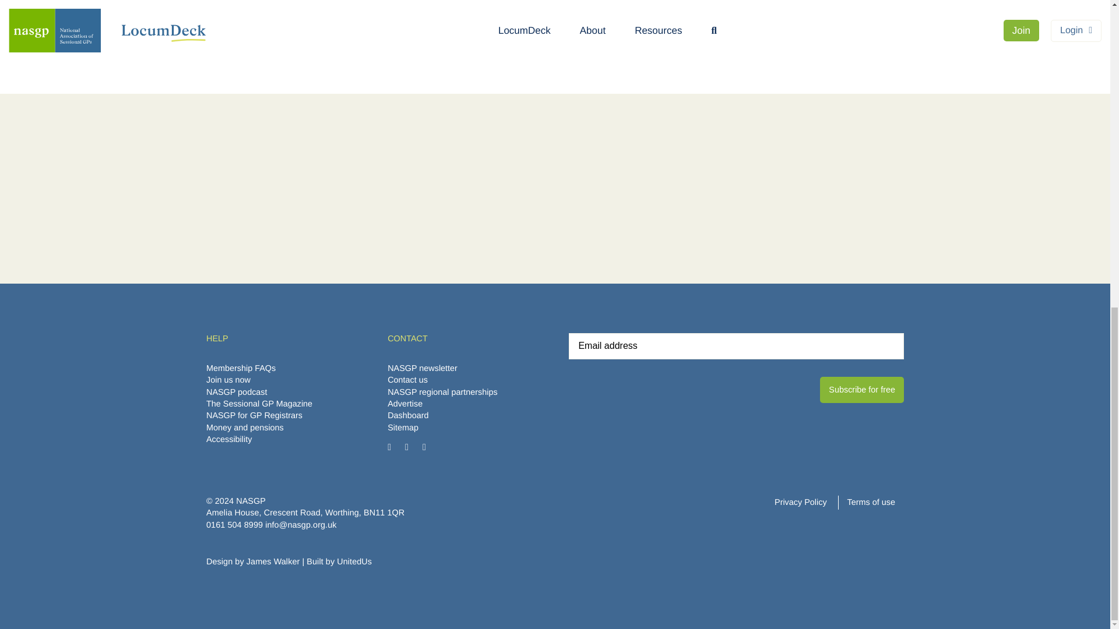 The width and height of the screenshot is (1119, 629). I want to click on Subscribe for free, so click(862, 390).